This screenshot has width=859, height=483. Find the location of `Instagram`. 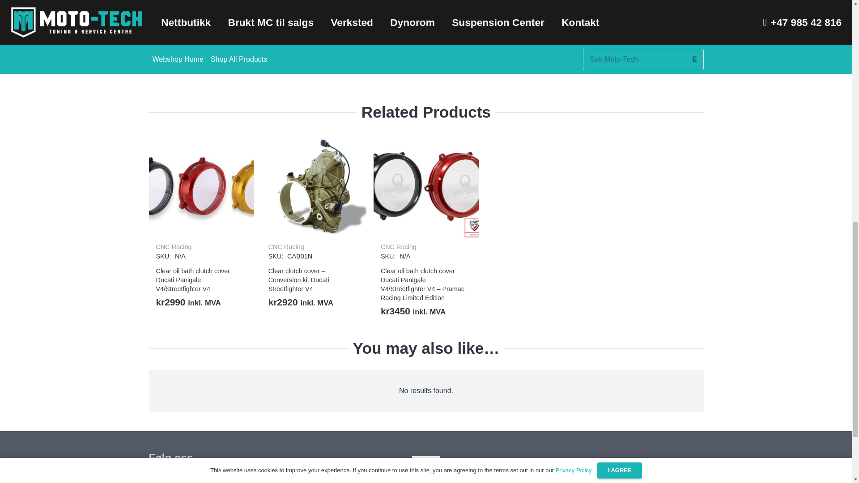

Instagram is located at coordinates (160, 479).